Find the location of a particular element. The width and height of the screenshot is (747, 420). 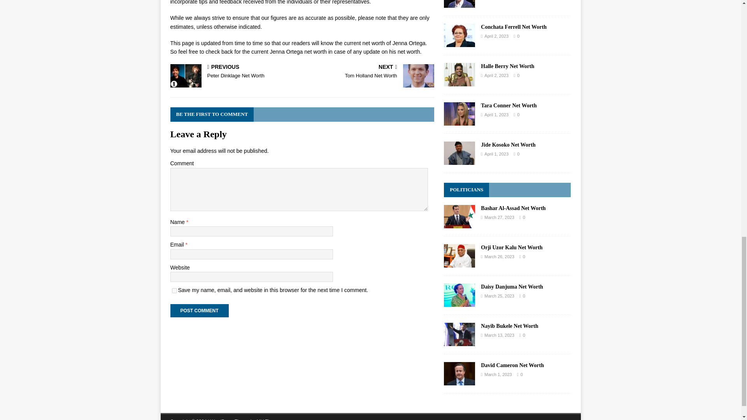

Post Comment is located at coordinates (370, 72).